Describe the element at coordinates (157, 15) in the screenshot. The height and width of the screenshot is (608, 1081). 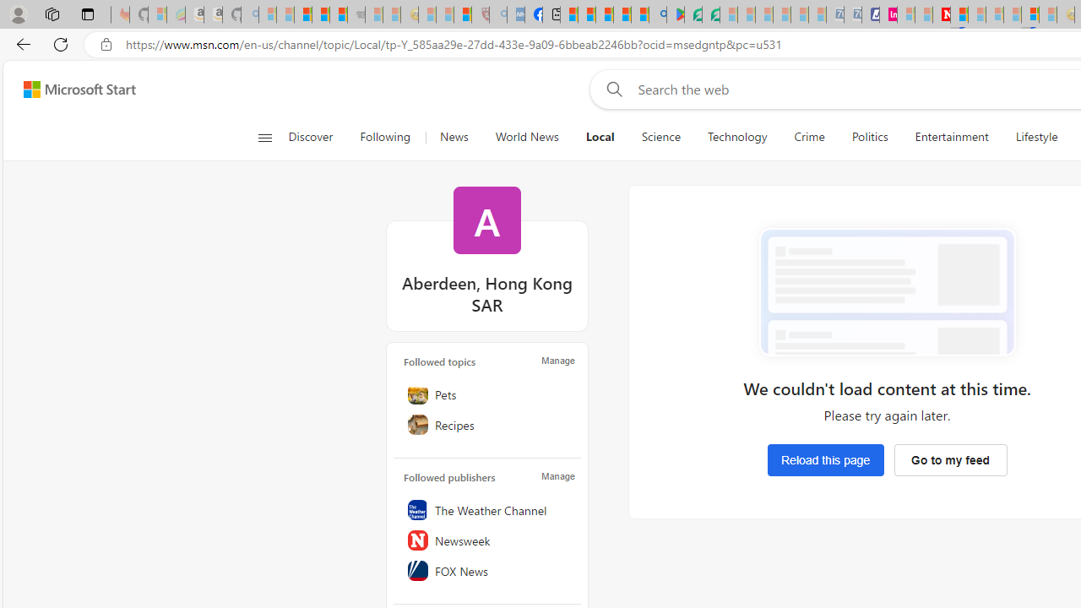
I see `Microsoft-Report a Concern to Bing - Sleeping` at that location.